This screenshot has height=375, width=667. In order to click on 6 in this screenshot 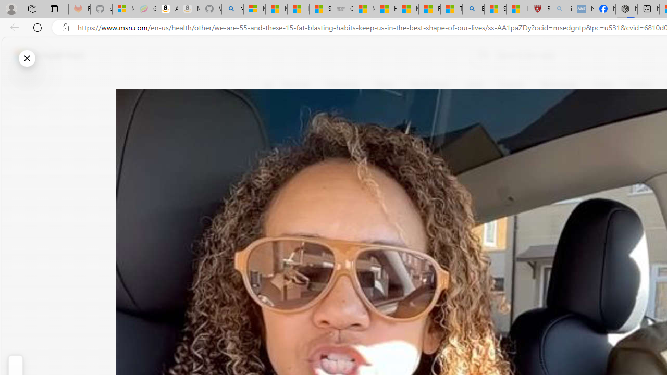, I will do `click(274, 156)`.